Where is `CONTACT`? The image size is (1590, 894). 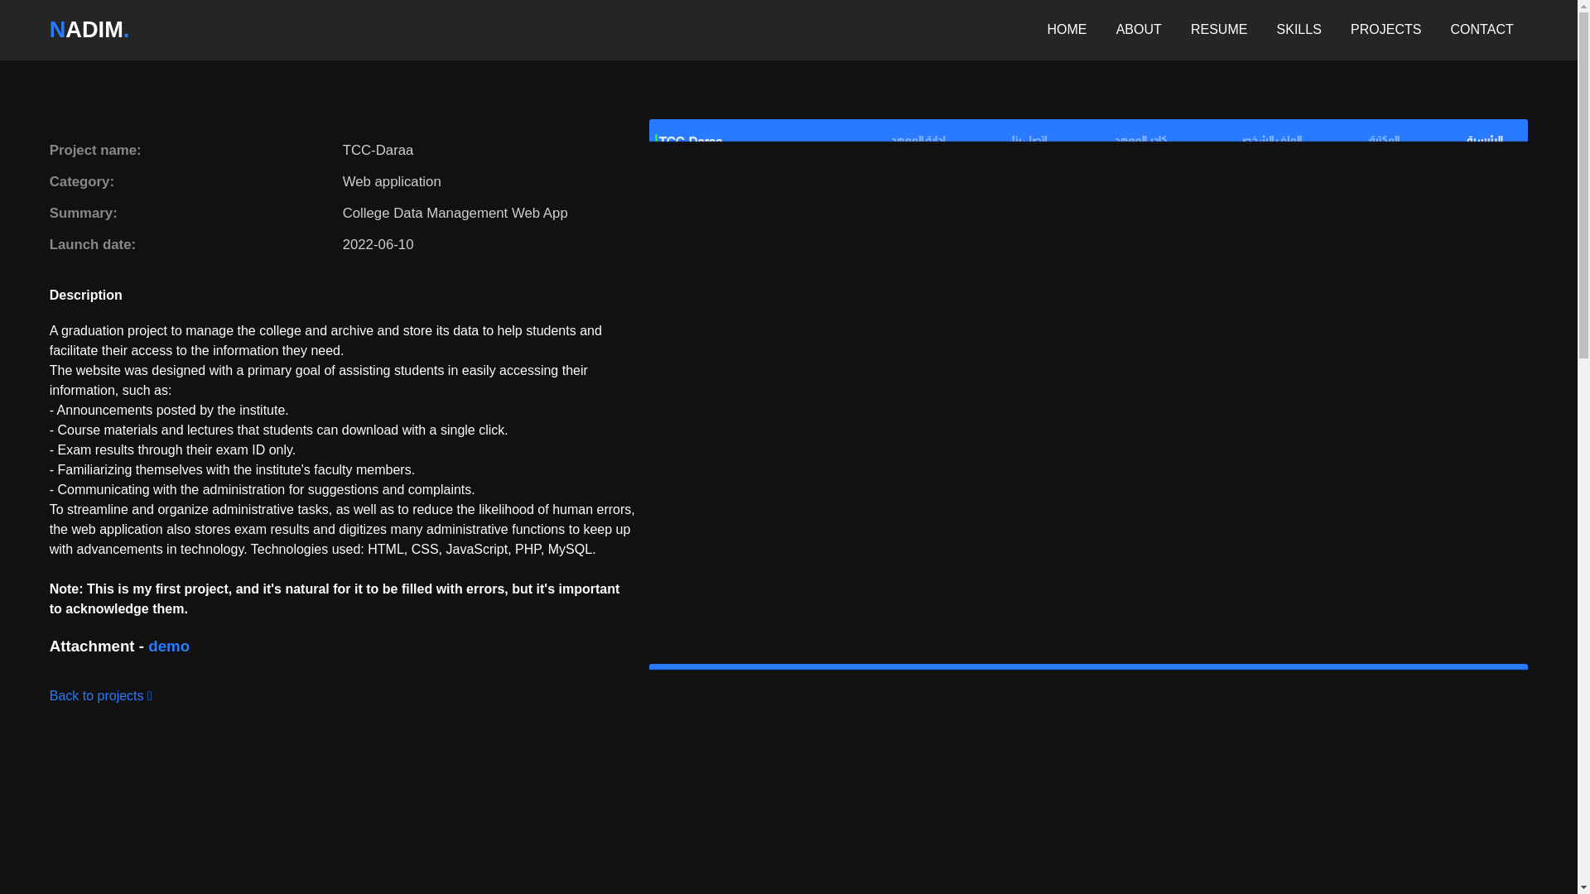
CONTACT is located at coordinates (1482, 30).